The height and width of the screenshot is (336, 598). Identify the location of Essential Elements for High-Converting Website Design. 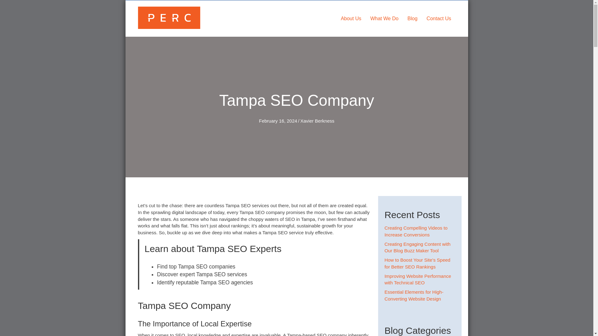
(414, 295).